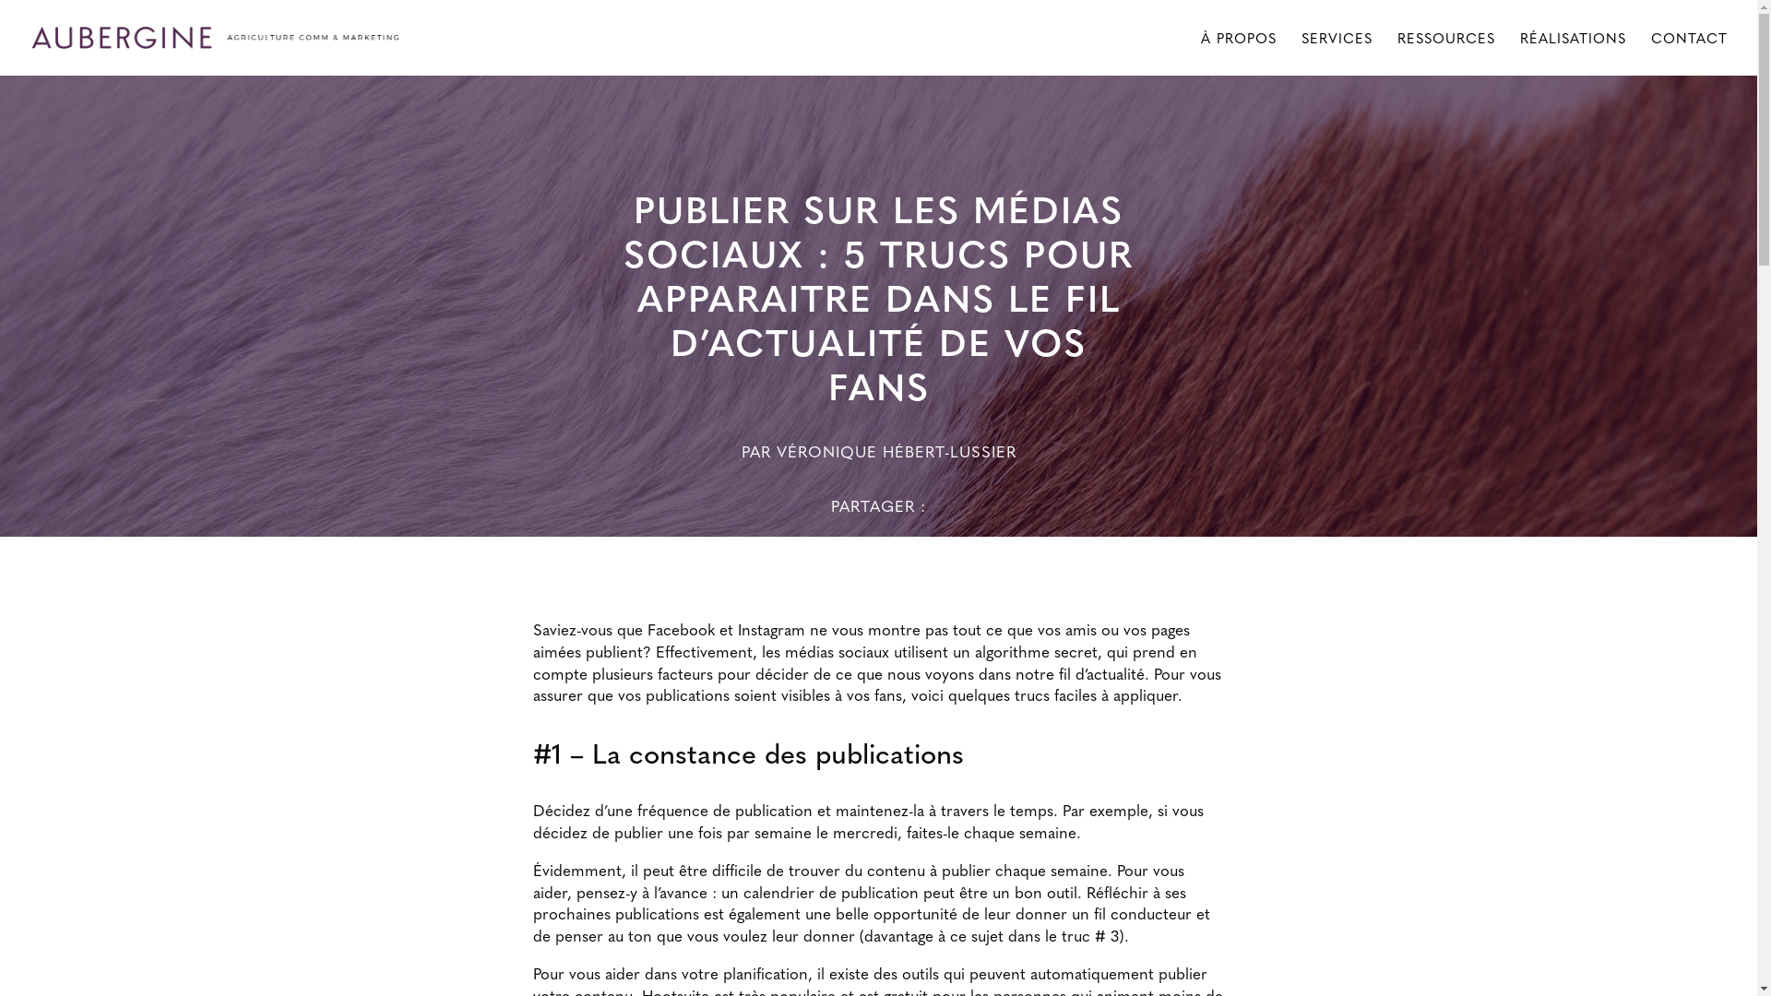 This screenshot has height=996, width=1771. Describe the element at coordinates (1690, 53) in the screenshot. I see `CONTACT` at that location.